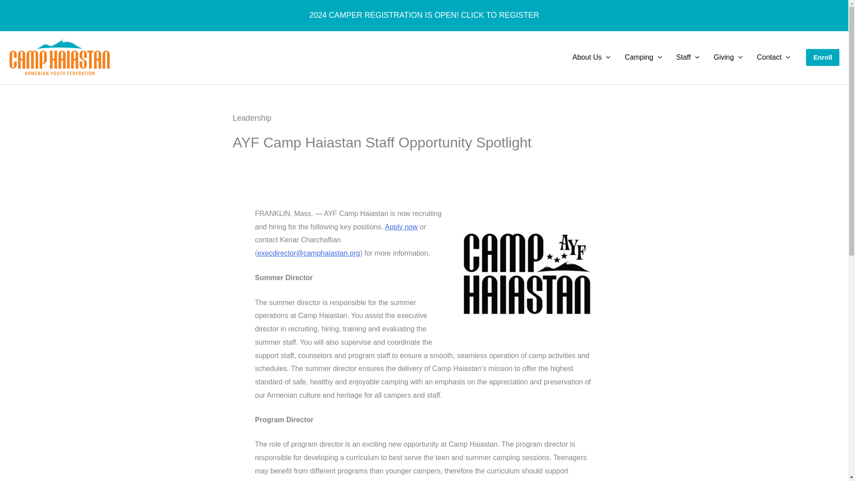 The image size is (855, 481). What do you see at coordinates (688, 57) in the screenshot?
I see `Staff` at bounding box center [688, 57].